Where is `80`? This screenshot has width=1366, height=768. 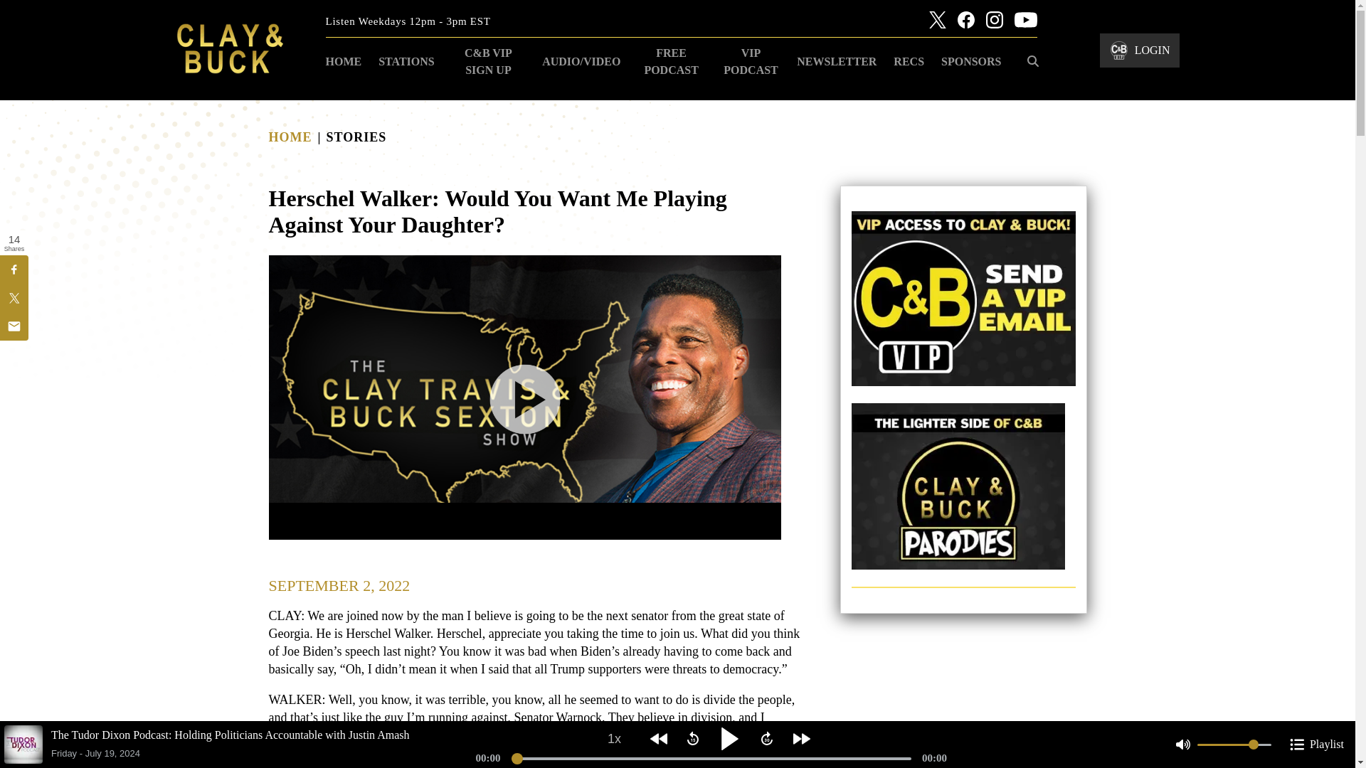 80 is located at coordinates (1234, 745).